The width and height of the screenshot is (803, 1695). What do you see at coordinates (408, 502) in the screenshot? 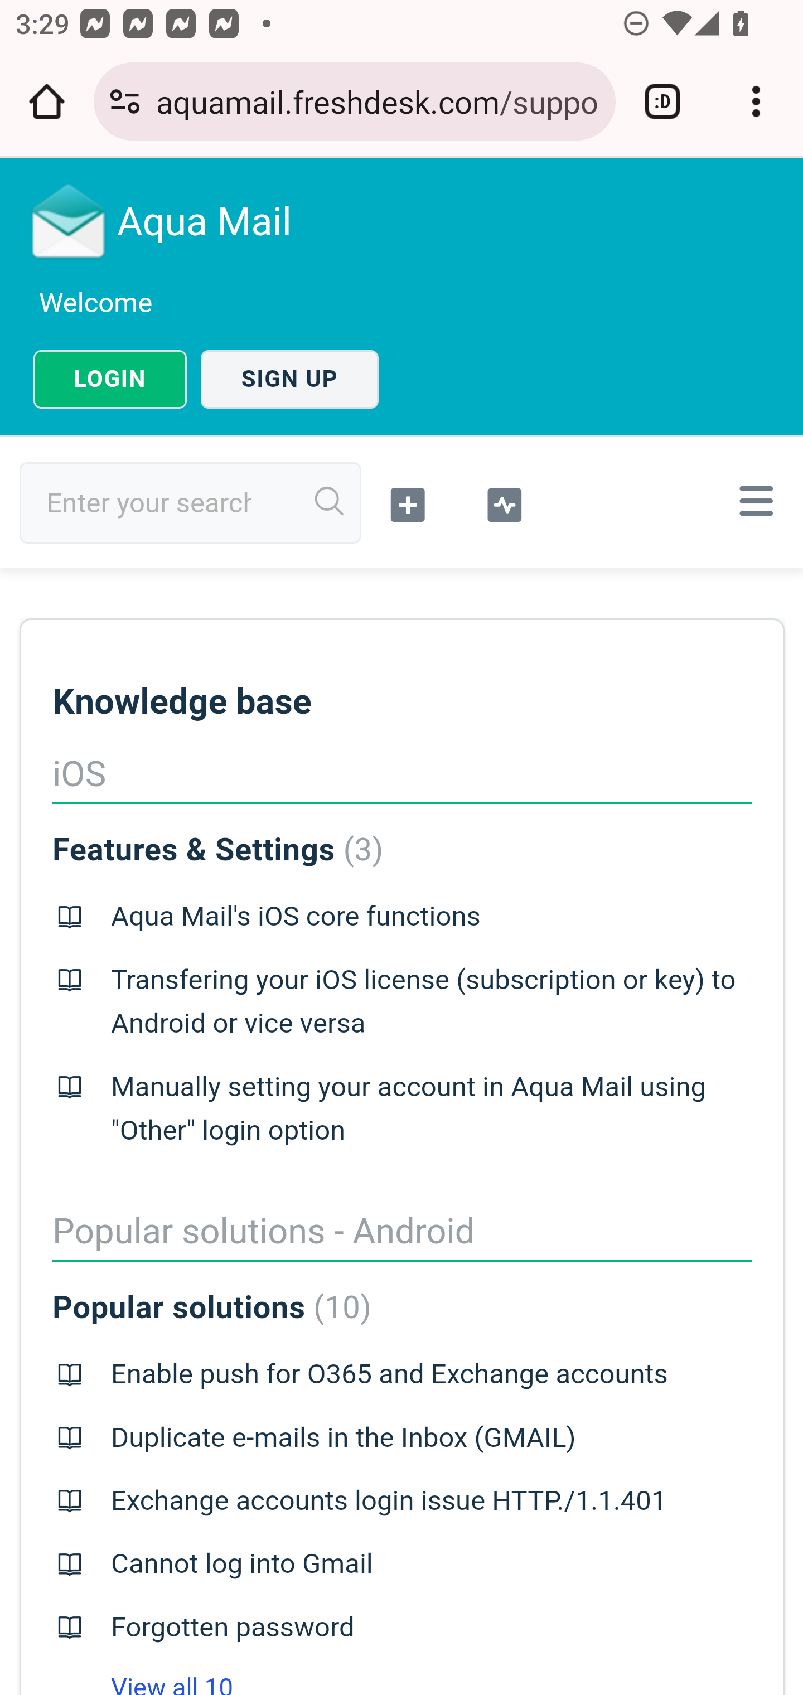
I see `` at bounding box center [408, 502].